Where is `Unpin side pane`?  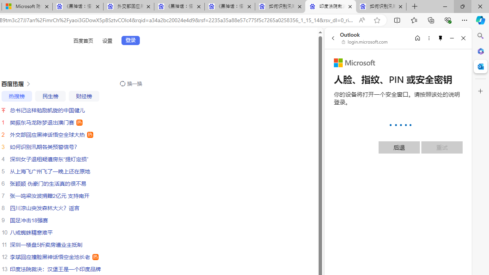 Unpin side pane is located at coordinates (440, 38).